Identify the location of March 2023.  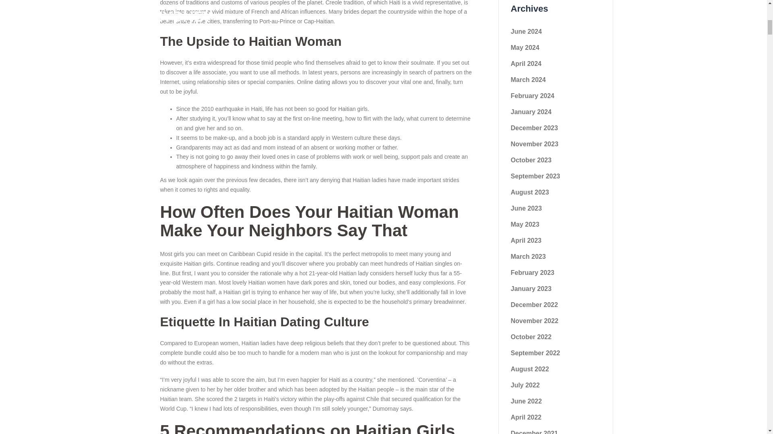
(528, 256).